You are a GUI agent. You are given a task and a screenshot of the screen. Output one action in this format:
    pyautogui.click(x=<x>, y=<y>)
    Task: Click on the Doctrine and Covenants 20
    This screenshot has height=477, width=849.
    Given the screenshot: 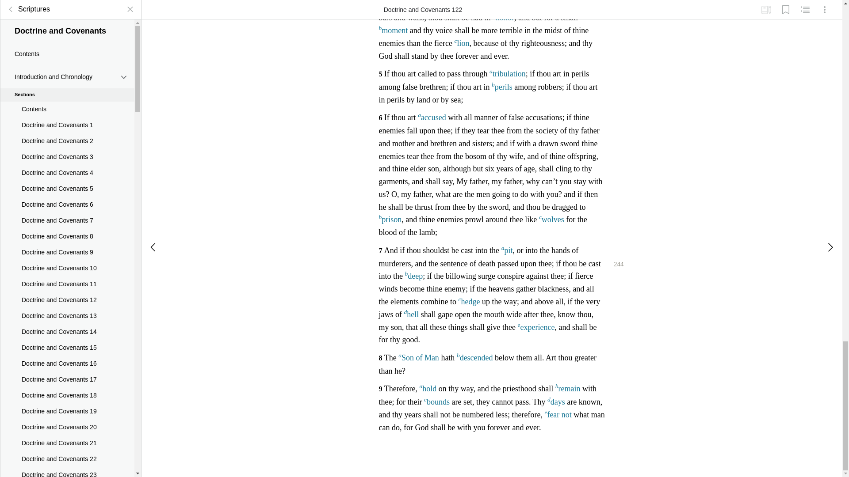 What is the action you would take?
    pyautogui.click(x=67, y=162)
    